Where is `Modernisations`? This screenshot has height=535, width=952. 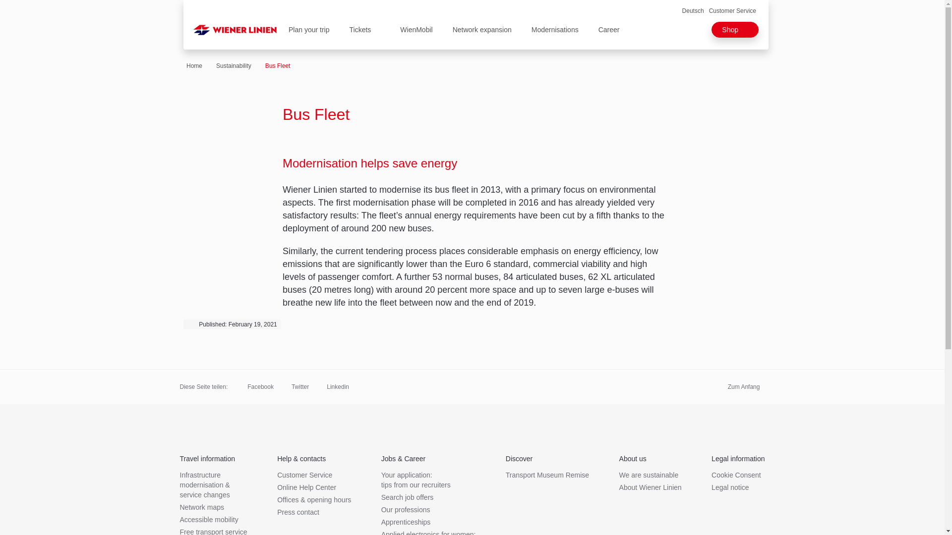
Modernisations is located at coordinates (555, 30).